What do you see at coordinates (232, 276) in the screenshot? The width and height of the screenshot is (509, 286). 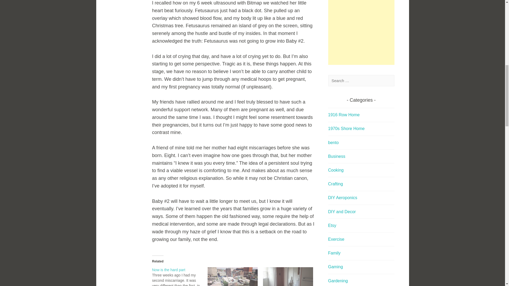 I see `Some quick feelings` at bounding box center [232, 276].